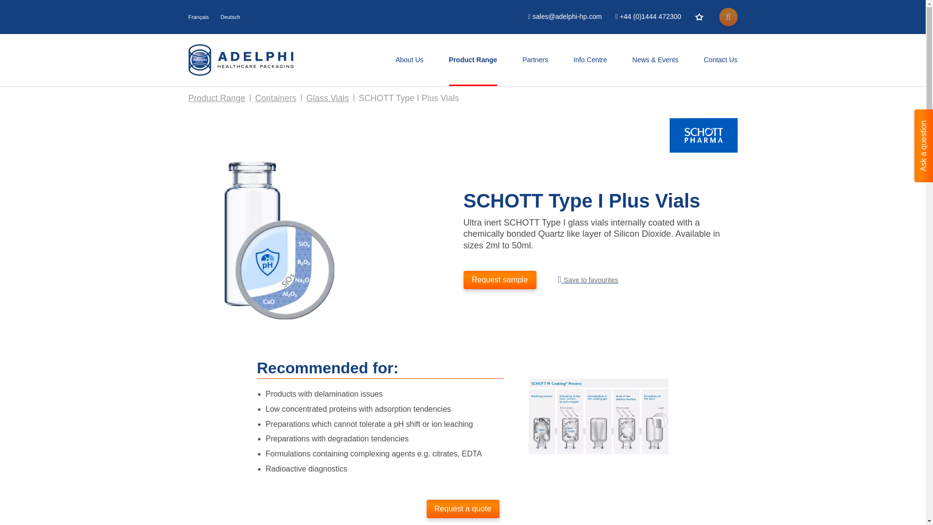  I want to click on Search Adelphi, so click(728, 17).